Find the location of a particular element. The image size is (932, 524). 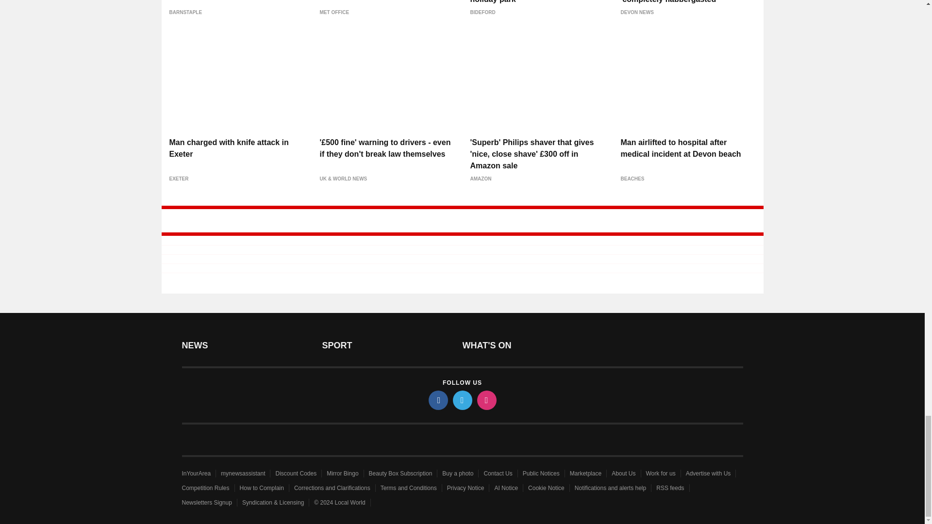

instagram is located at coordinates (486, 400).